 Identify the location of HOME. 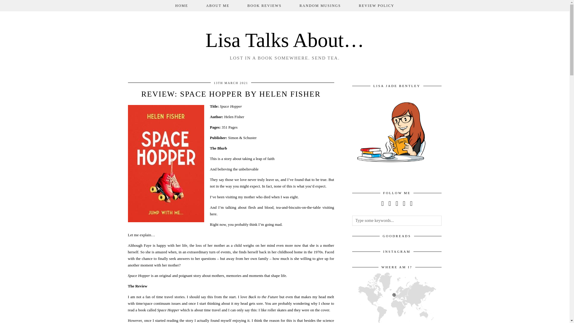
(181, 5).